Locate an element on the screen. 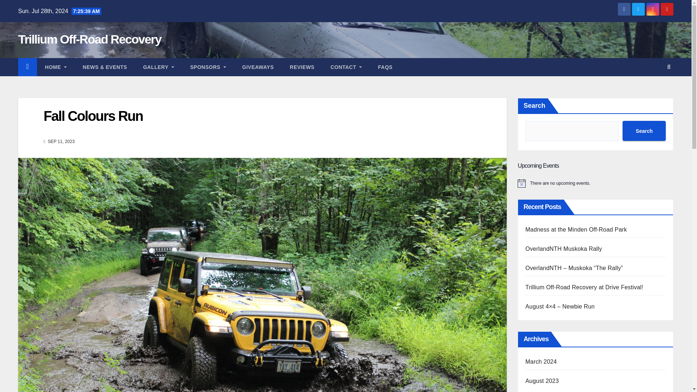 This screenshot has width=697, height=392. Contact is located at coordinates (346, 67).